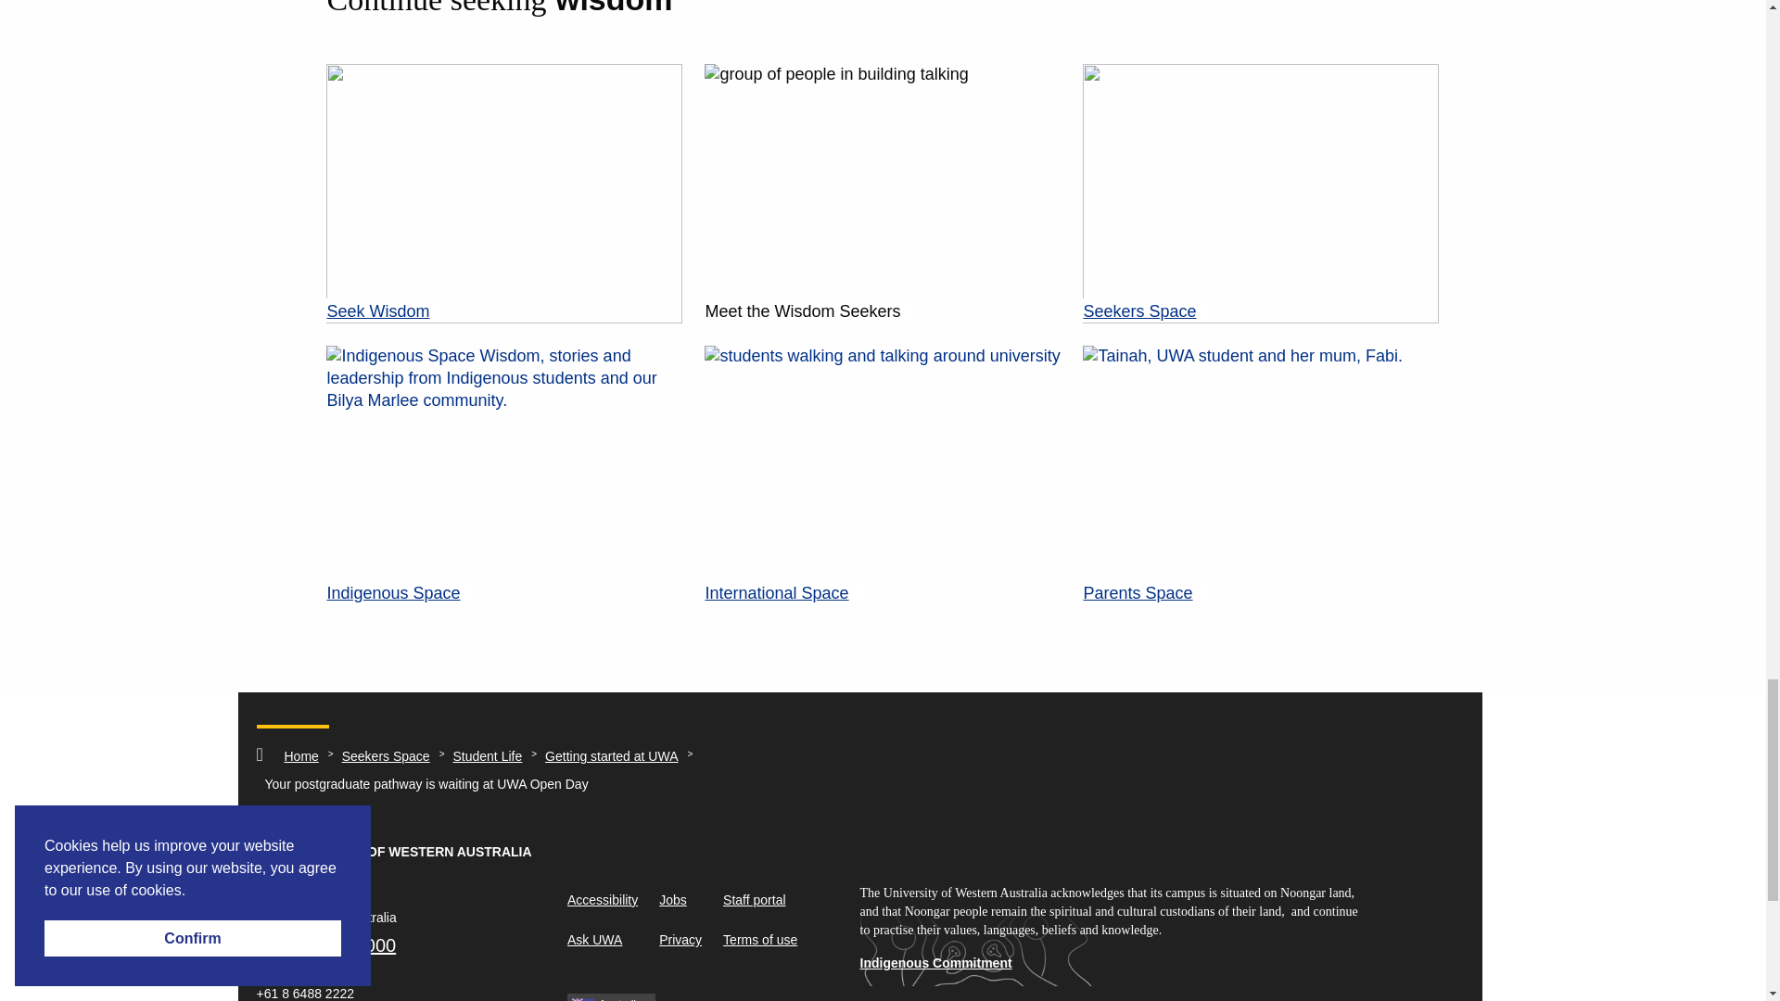 This screenshot has width=1780, height=1001. Describe the element at coordinates (1260, 475) in the screenshot. I see `Parents Space` at that location.